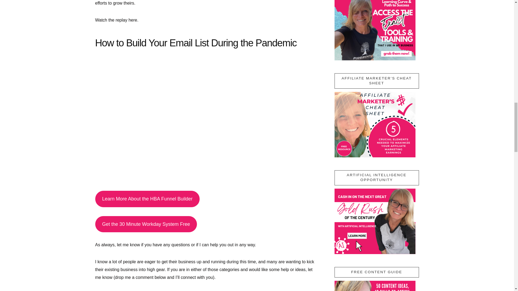 This screenshot has width=518, height=291. What do you see at coordinates (375, 221) in the screenshot?
I see `ARTIFICIAL INTELLIGENCE OPPORTUNITY` at bounding box center [375, 221].